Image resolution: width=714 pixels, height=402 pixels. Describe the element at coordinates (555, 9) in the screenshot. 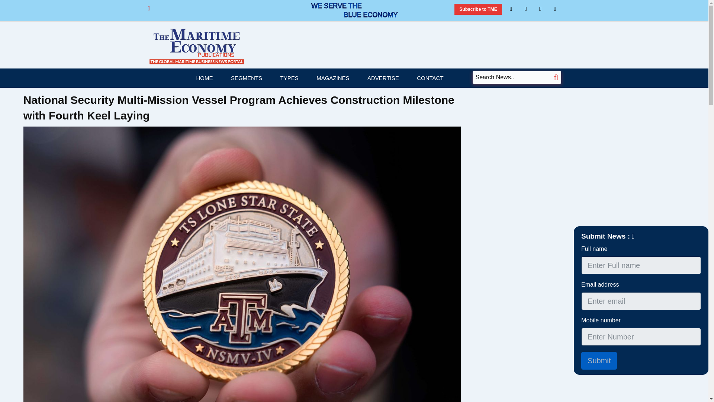

I see `youtube` at that location.